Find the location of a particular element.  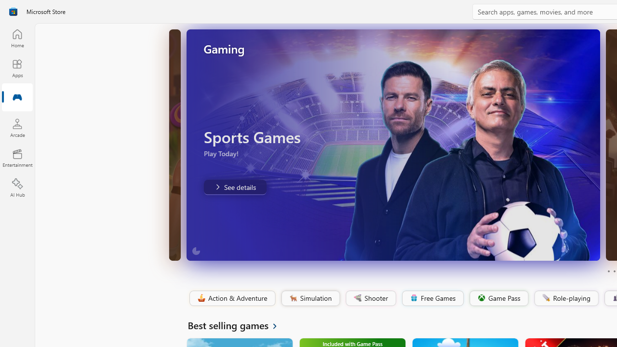

Shooter is located at coordinates (370, 298).